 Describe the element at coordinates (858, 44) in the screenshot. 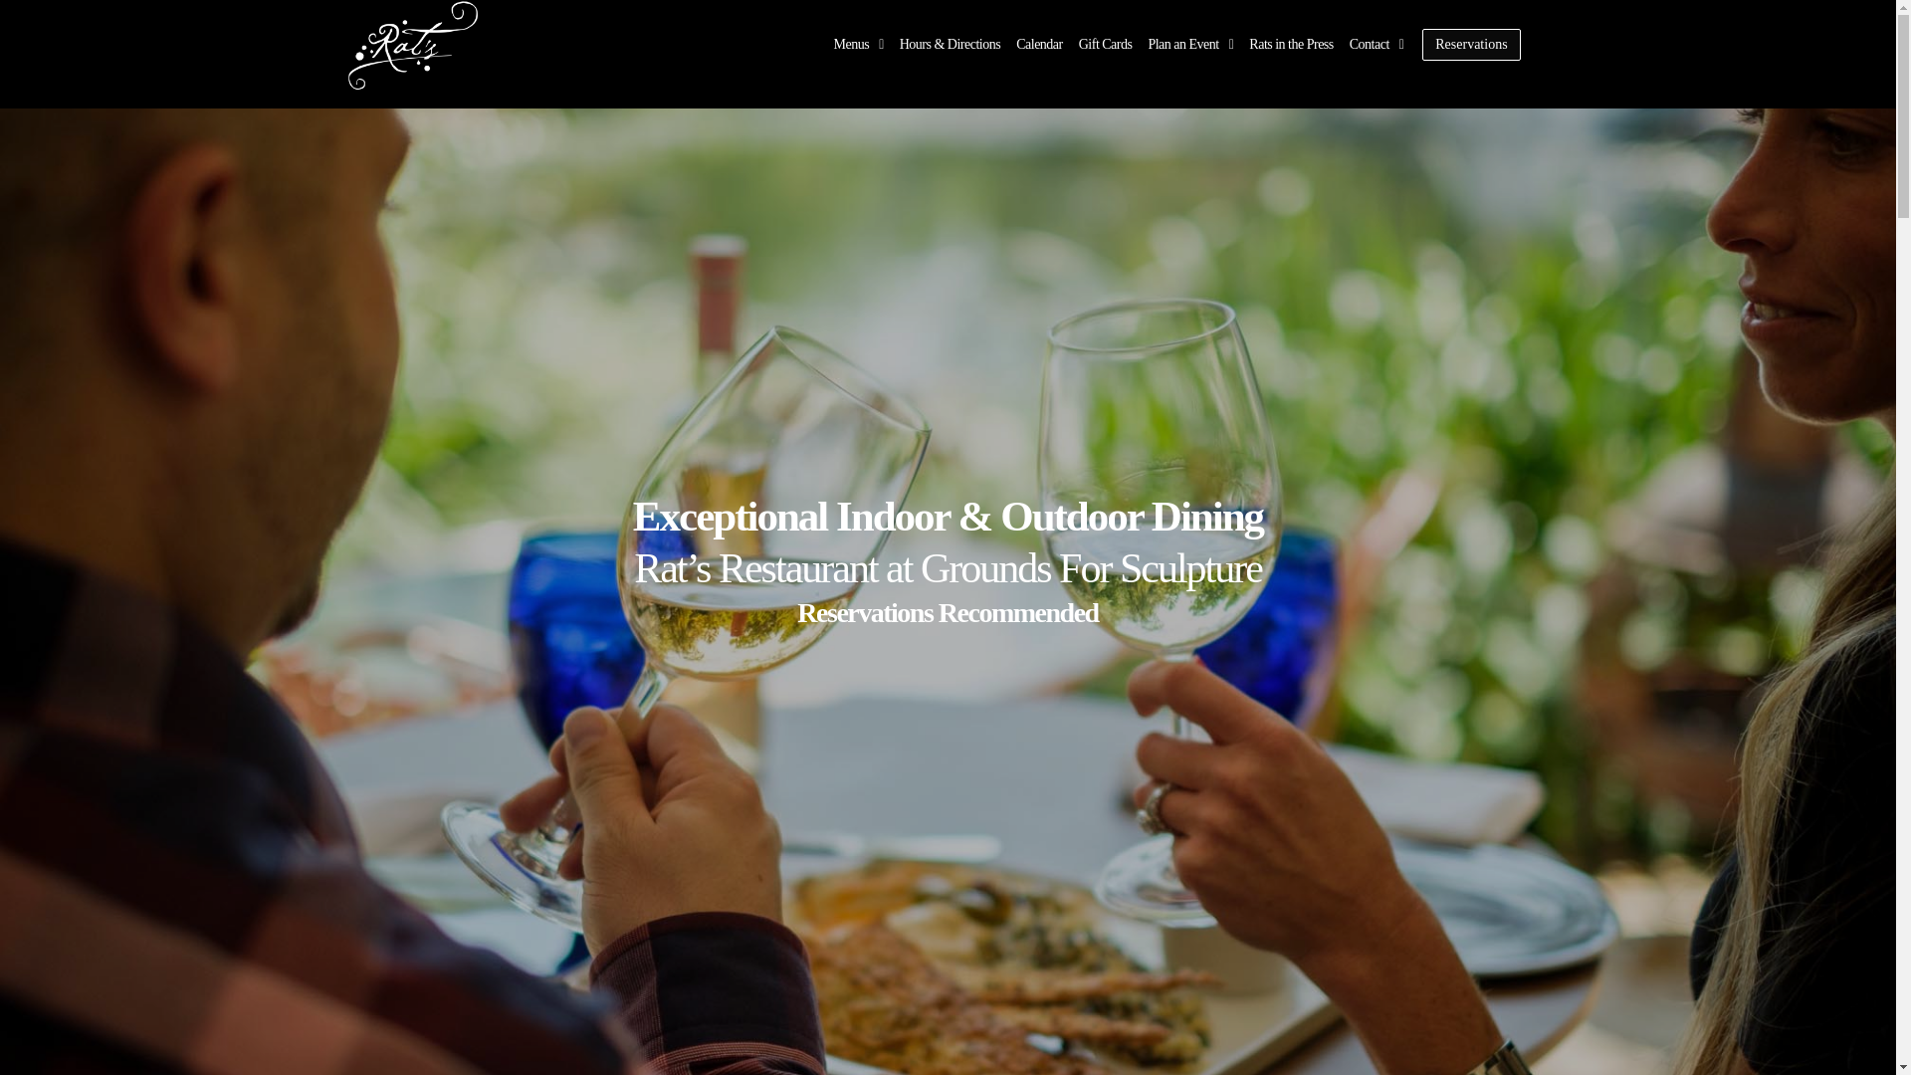

I see `Menus` at that location.